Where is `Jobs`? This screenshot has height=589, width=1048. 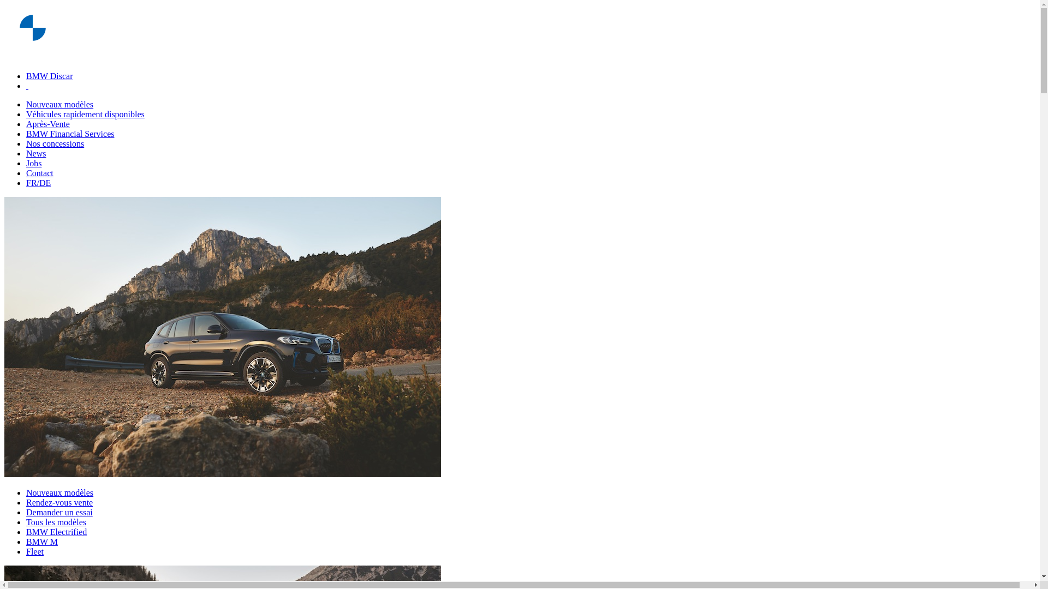 Jobs is located at coordinates (34, 164).